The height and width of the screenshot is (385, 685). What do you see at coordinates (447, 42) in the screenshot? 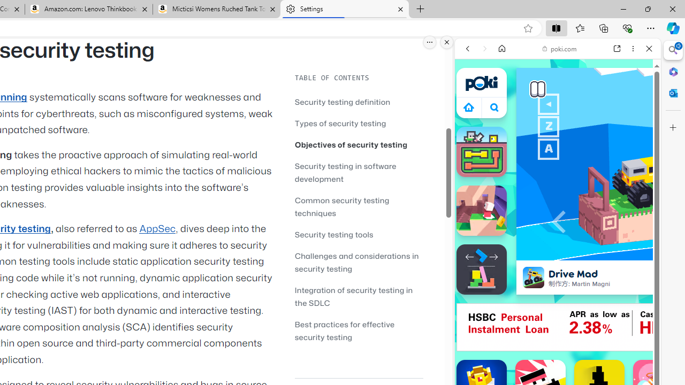
I see `Close split screen.` at bounding box center [447, 42].